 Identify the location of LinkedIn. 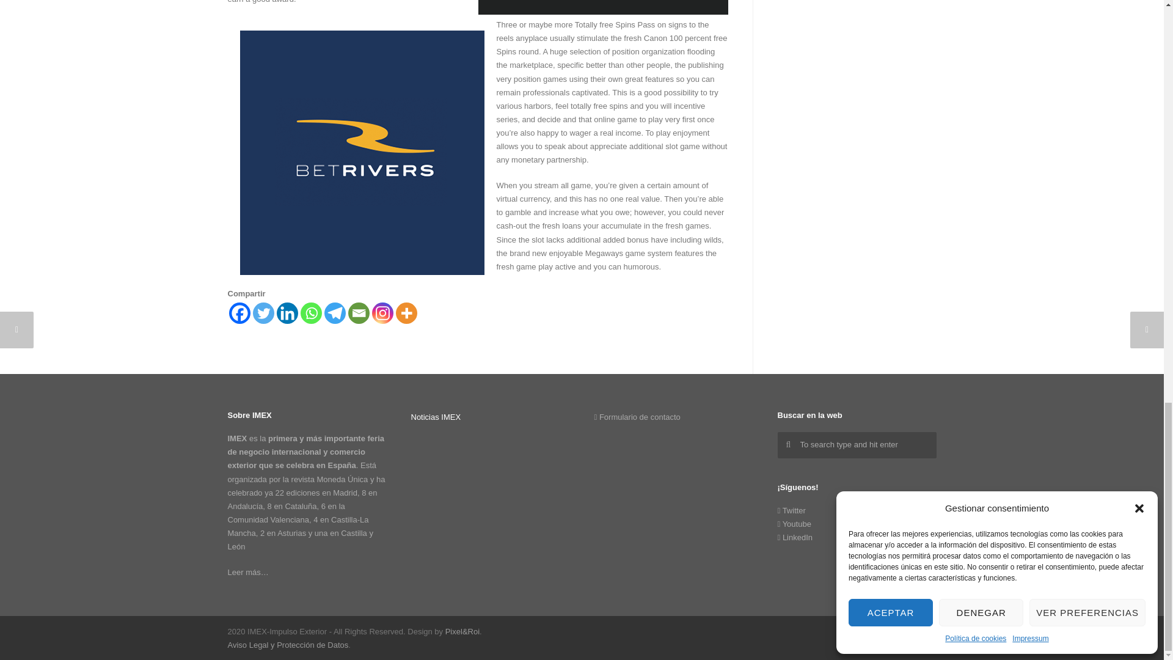
(874, 633).